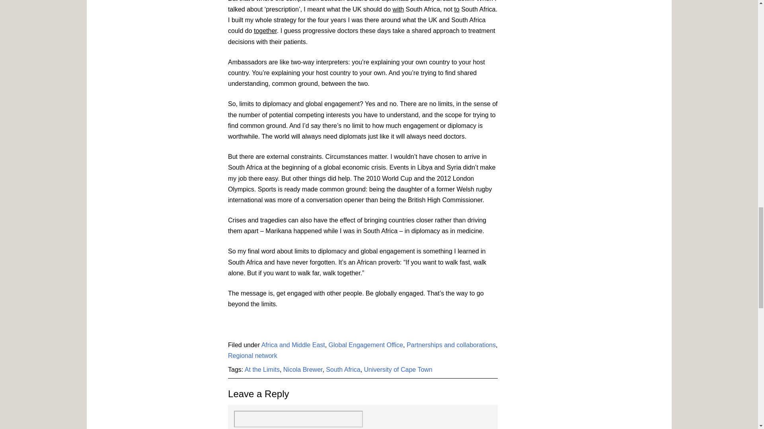  I want to click on Africa and Middle East, so click(293, 345).